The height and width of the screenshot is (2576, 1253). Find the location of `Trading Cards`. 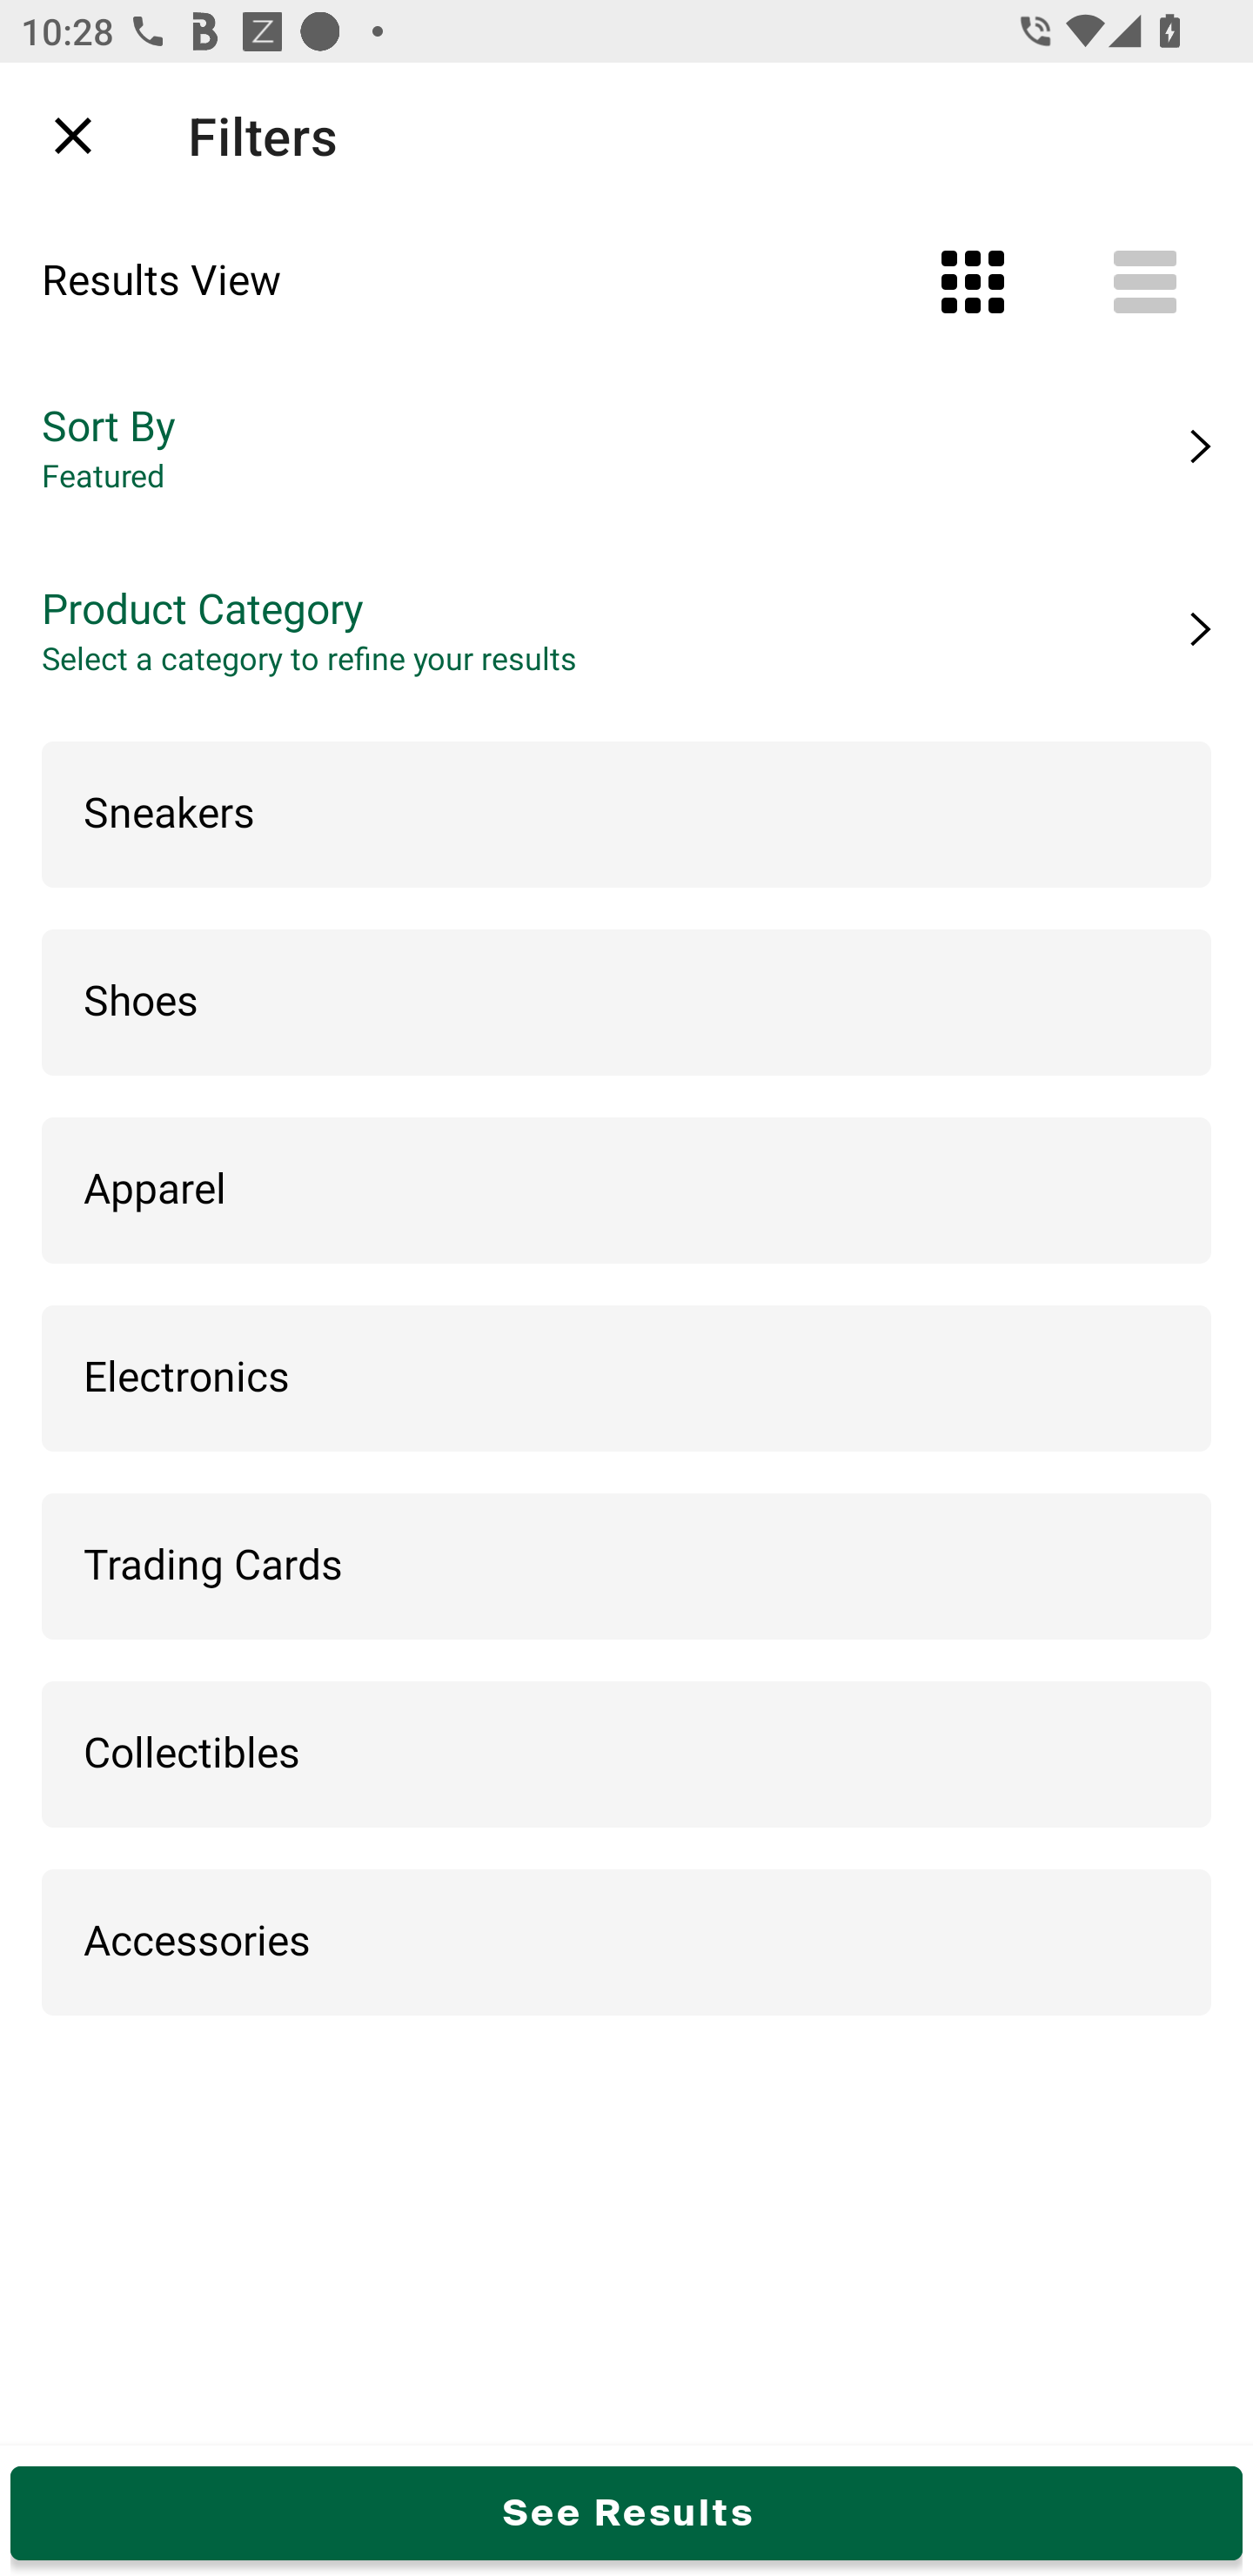

Trading Cards is located at coordinates (626, 1567).